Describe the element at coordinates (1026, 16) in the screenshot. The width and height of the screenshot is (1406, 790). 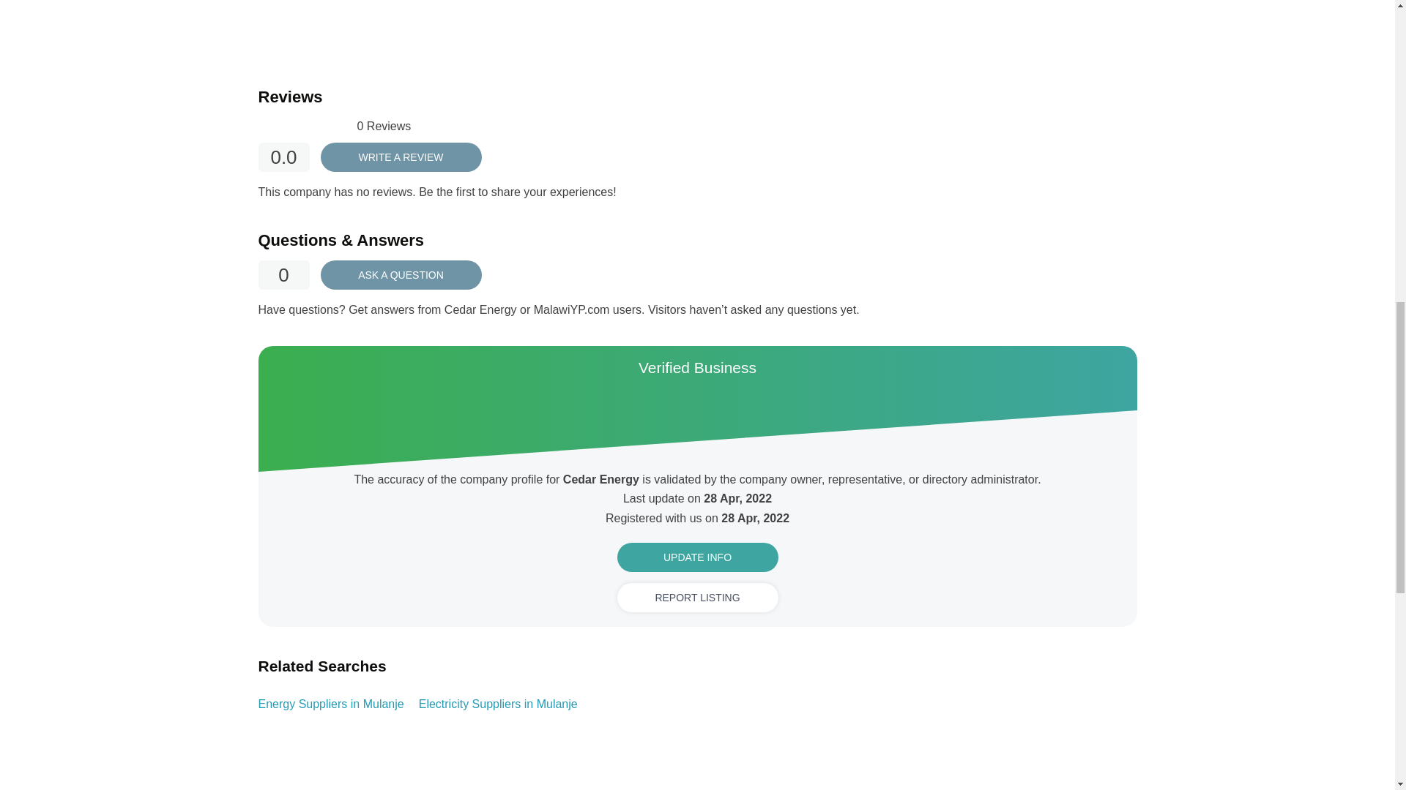
I see `Advertisement` at that location.